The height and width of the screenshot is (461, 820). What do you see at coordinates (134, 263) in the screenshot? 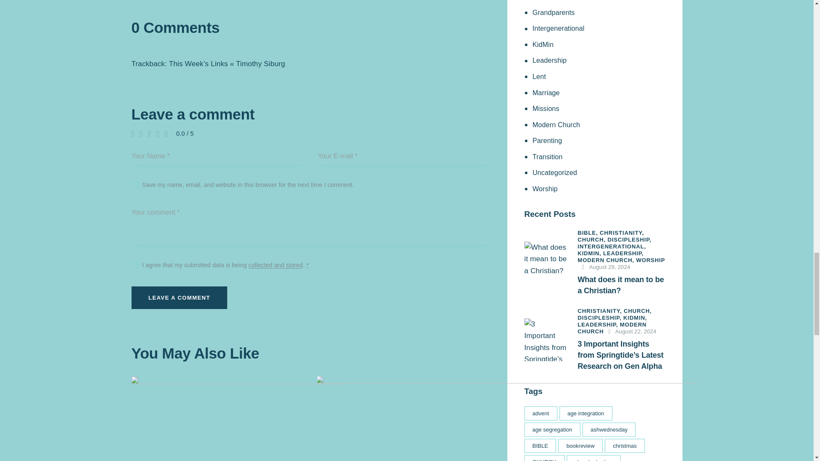
I see `1` at bounding box center [134, 263].